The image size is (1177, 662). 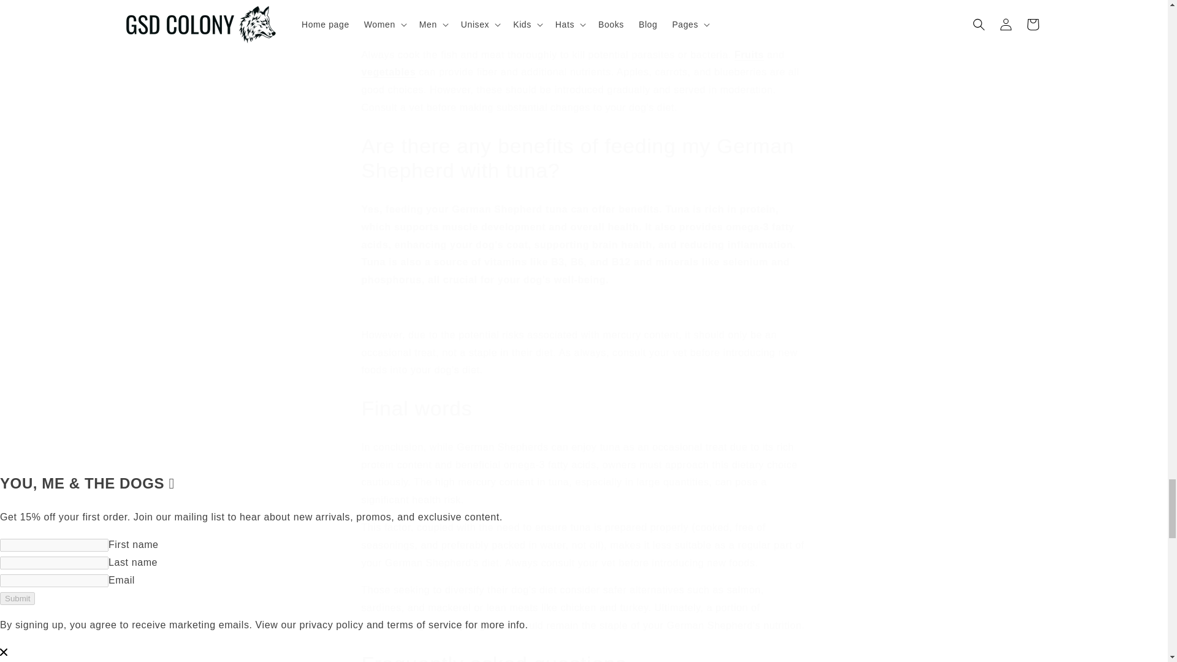 What do you see at coordinates (749, 55) in the screenshot?
I see `What Fruits Can German Shepherds Eat?` at bounding box center [749, 55].